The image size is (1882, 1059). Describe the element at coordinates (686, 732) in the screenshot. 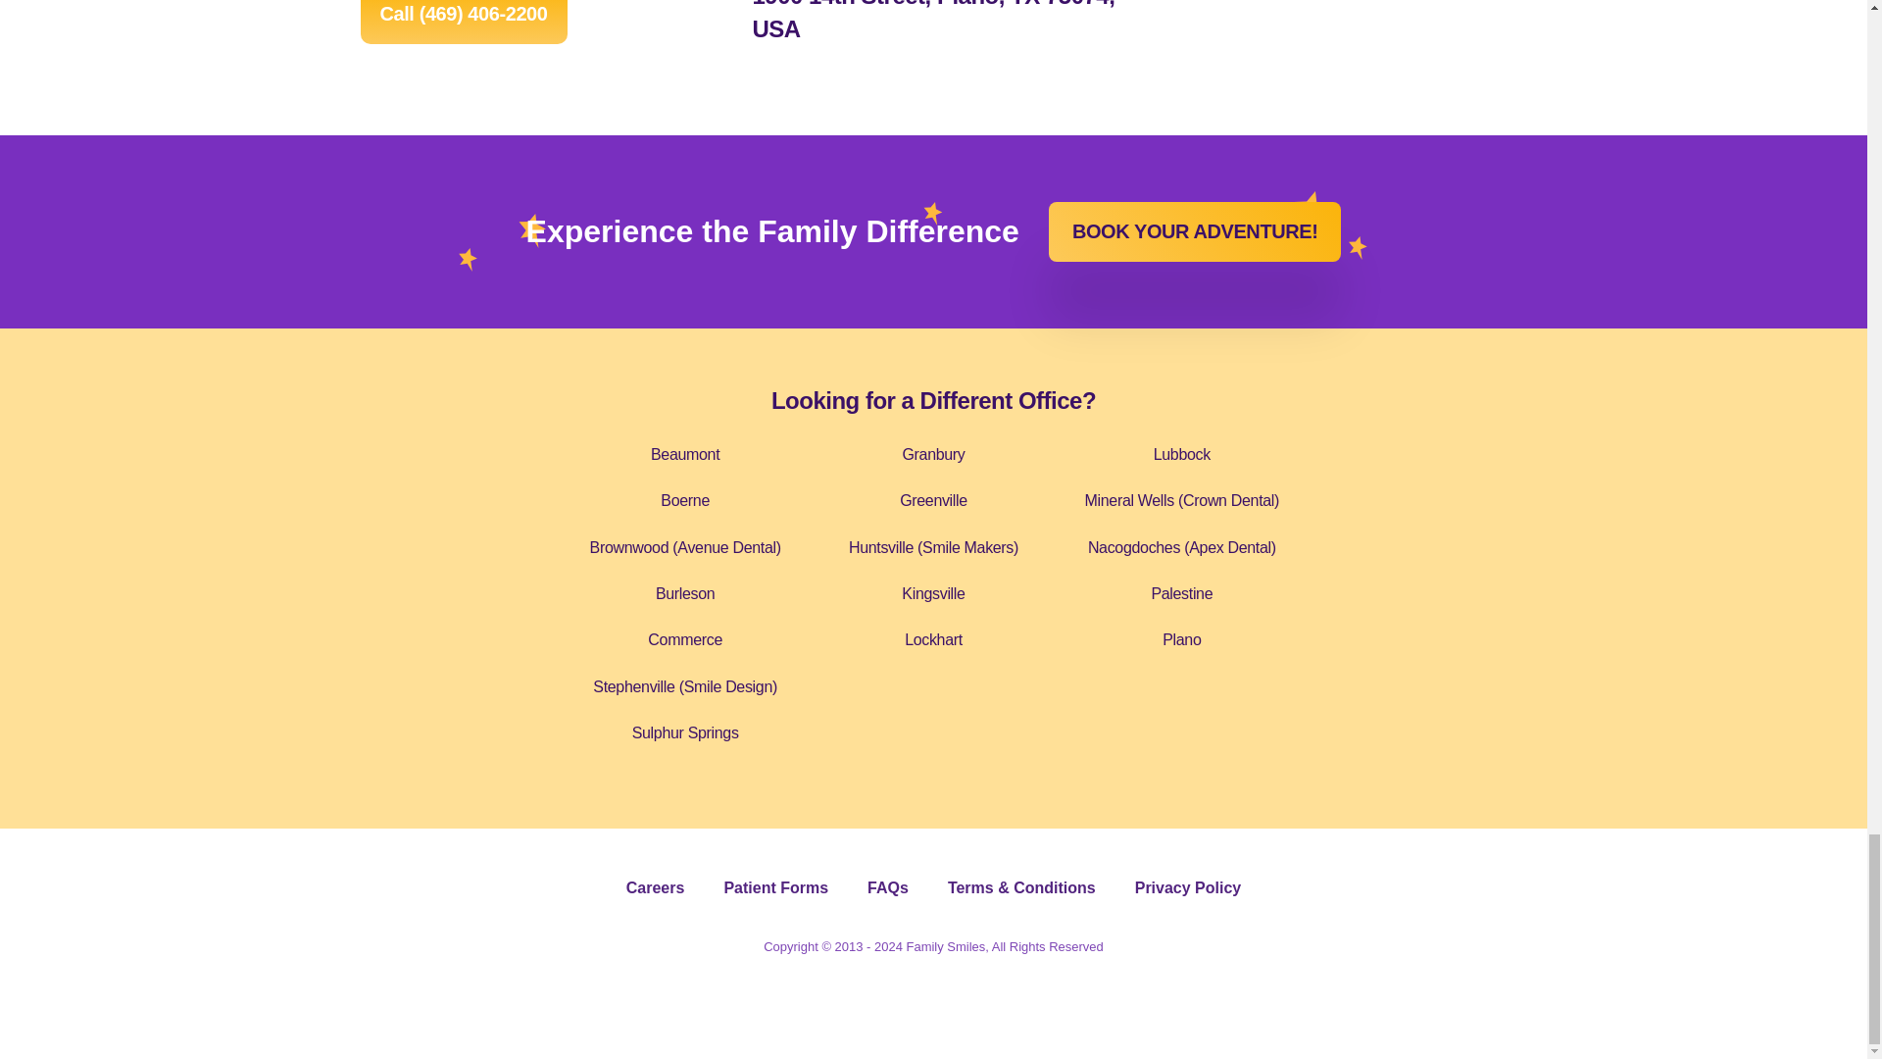

I see `Sulphur Springs` at that location.